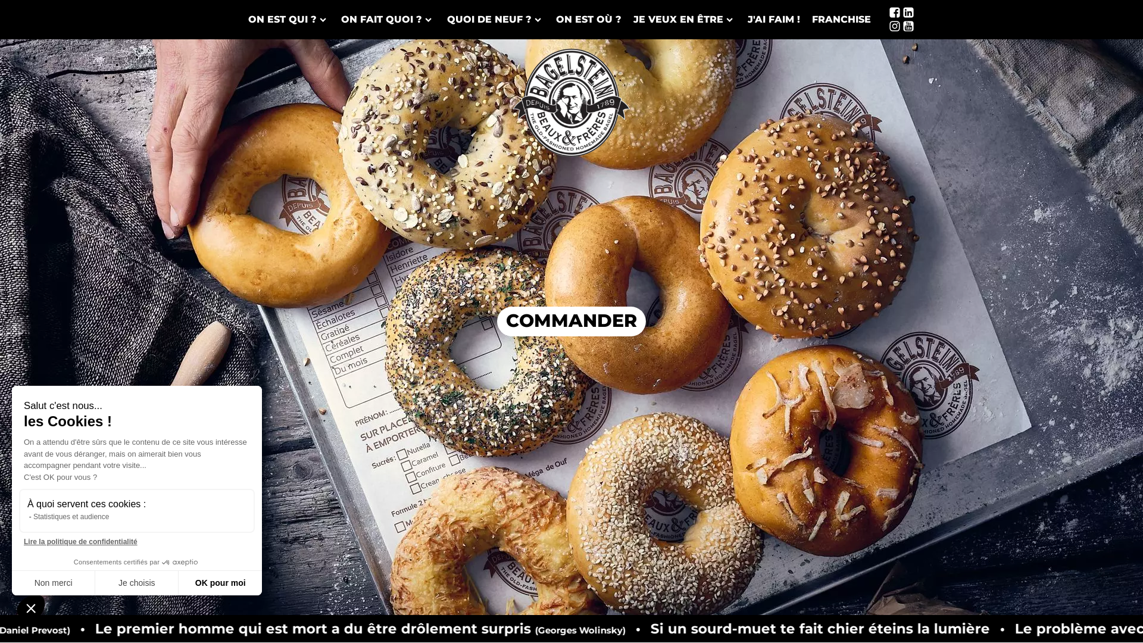 This screenshot has width=1143, height=643. Describe the element at coordinates (1128, 327) in the screenshot. I see `Next` at that location.